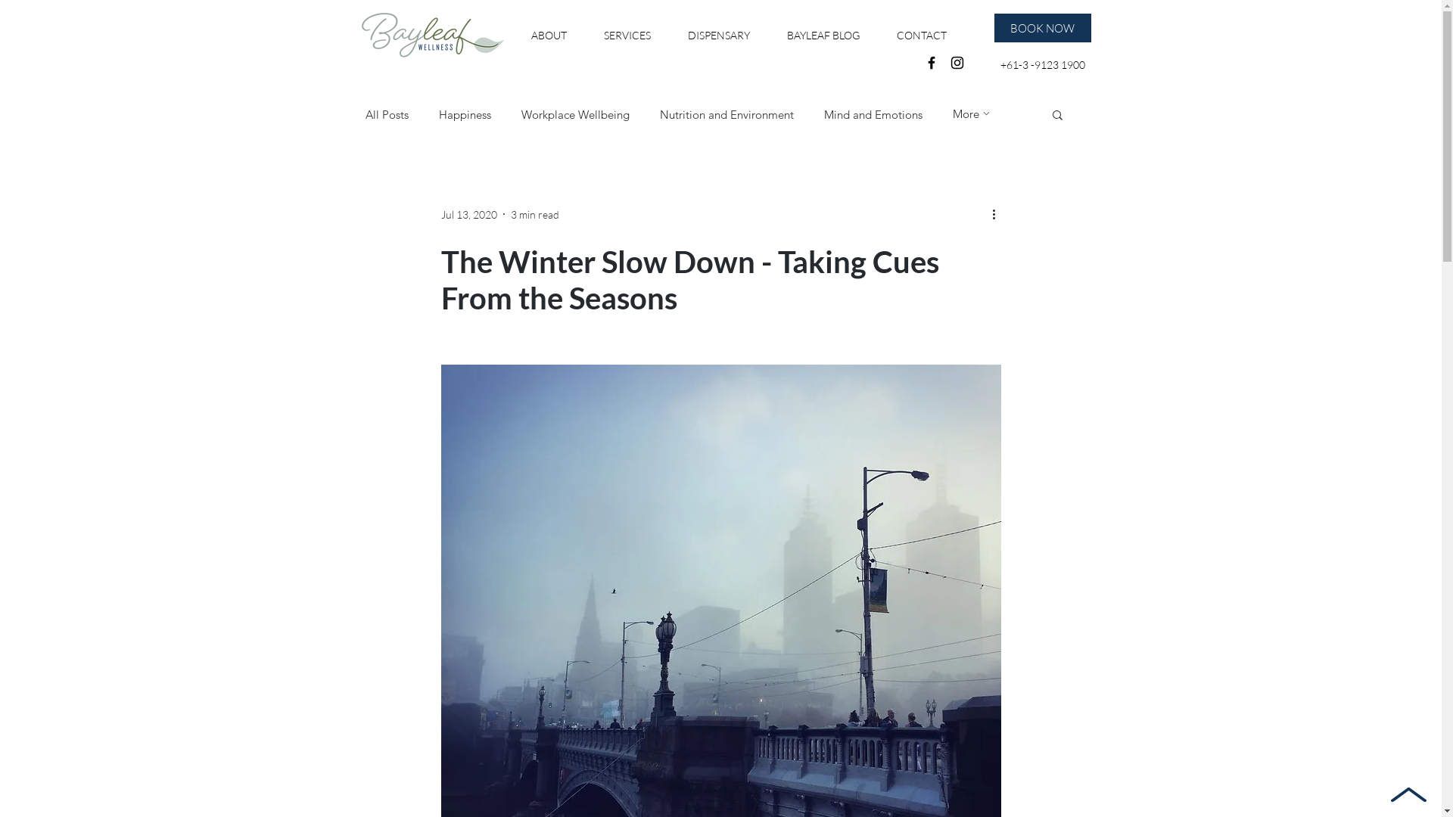 The height and width of the screenshot is (817, 1453). I want to click on CONTACT, so click(922, 36).